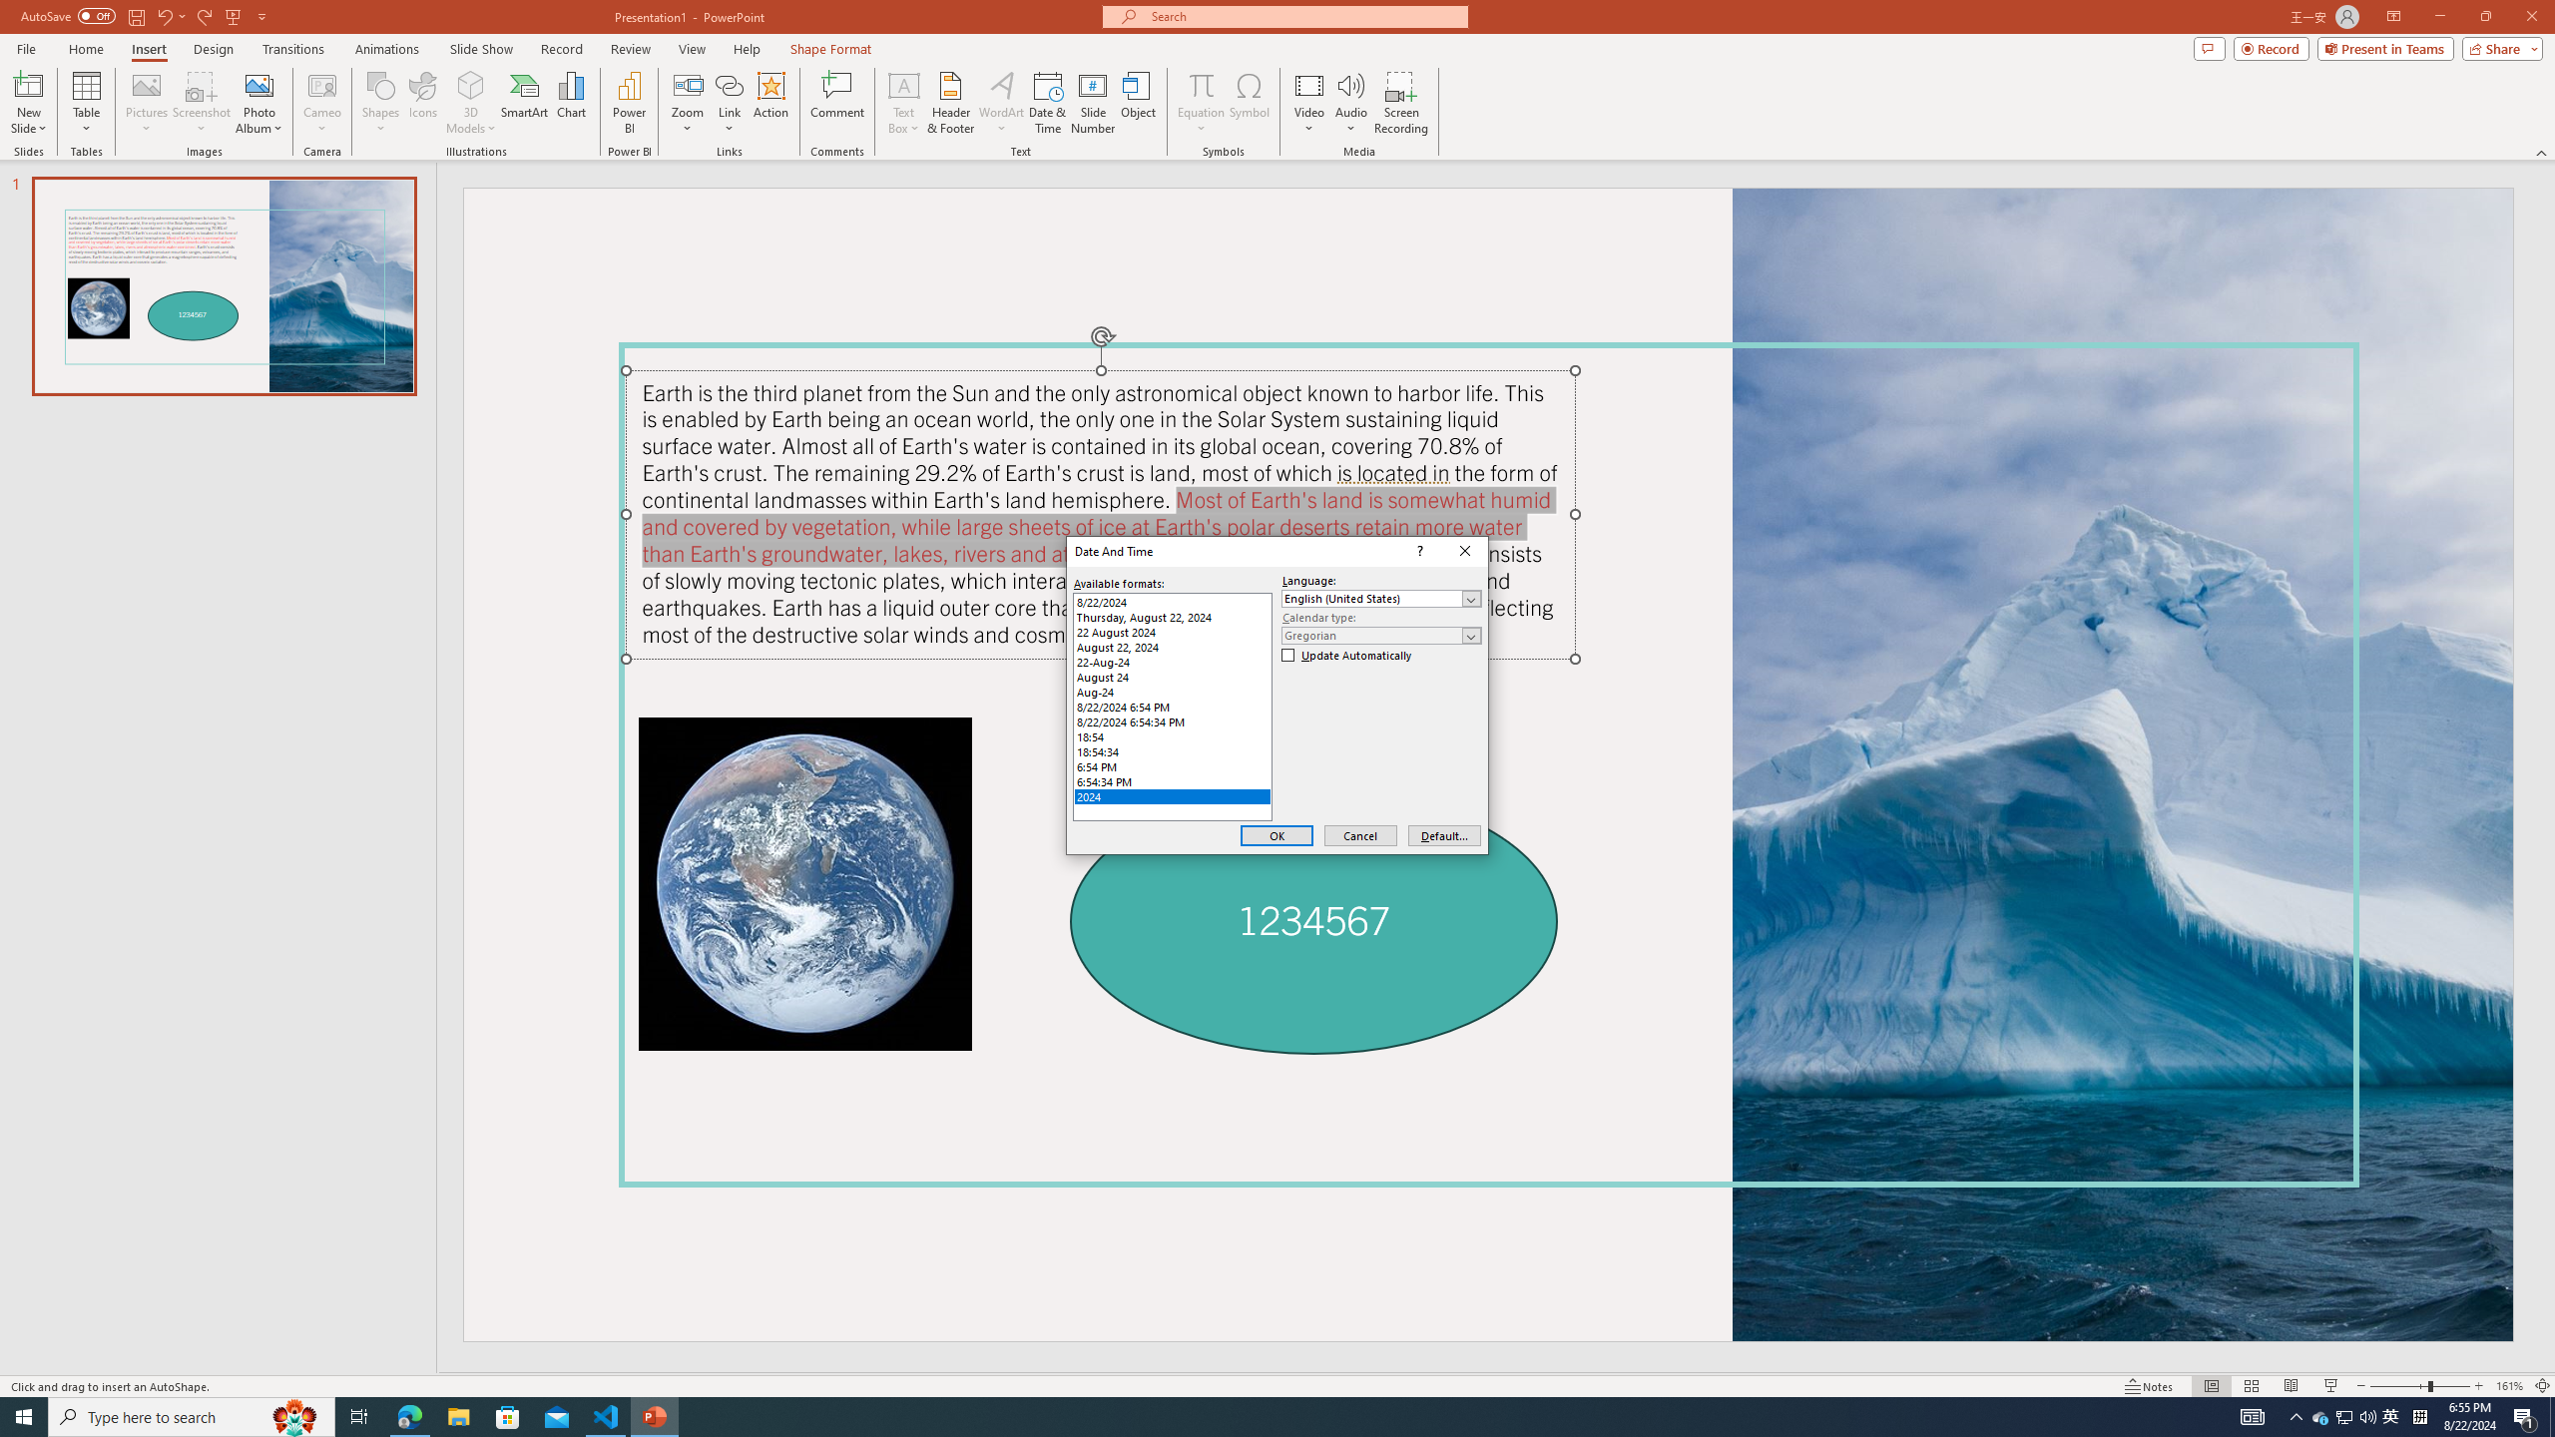 The height and width of the screenshot is (1437, 2555). I want to click on Calendar type, so click(1381, 635).